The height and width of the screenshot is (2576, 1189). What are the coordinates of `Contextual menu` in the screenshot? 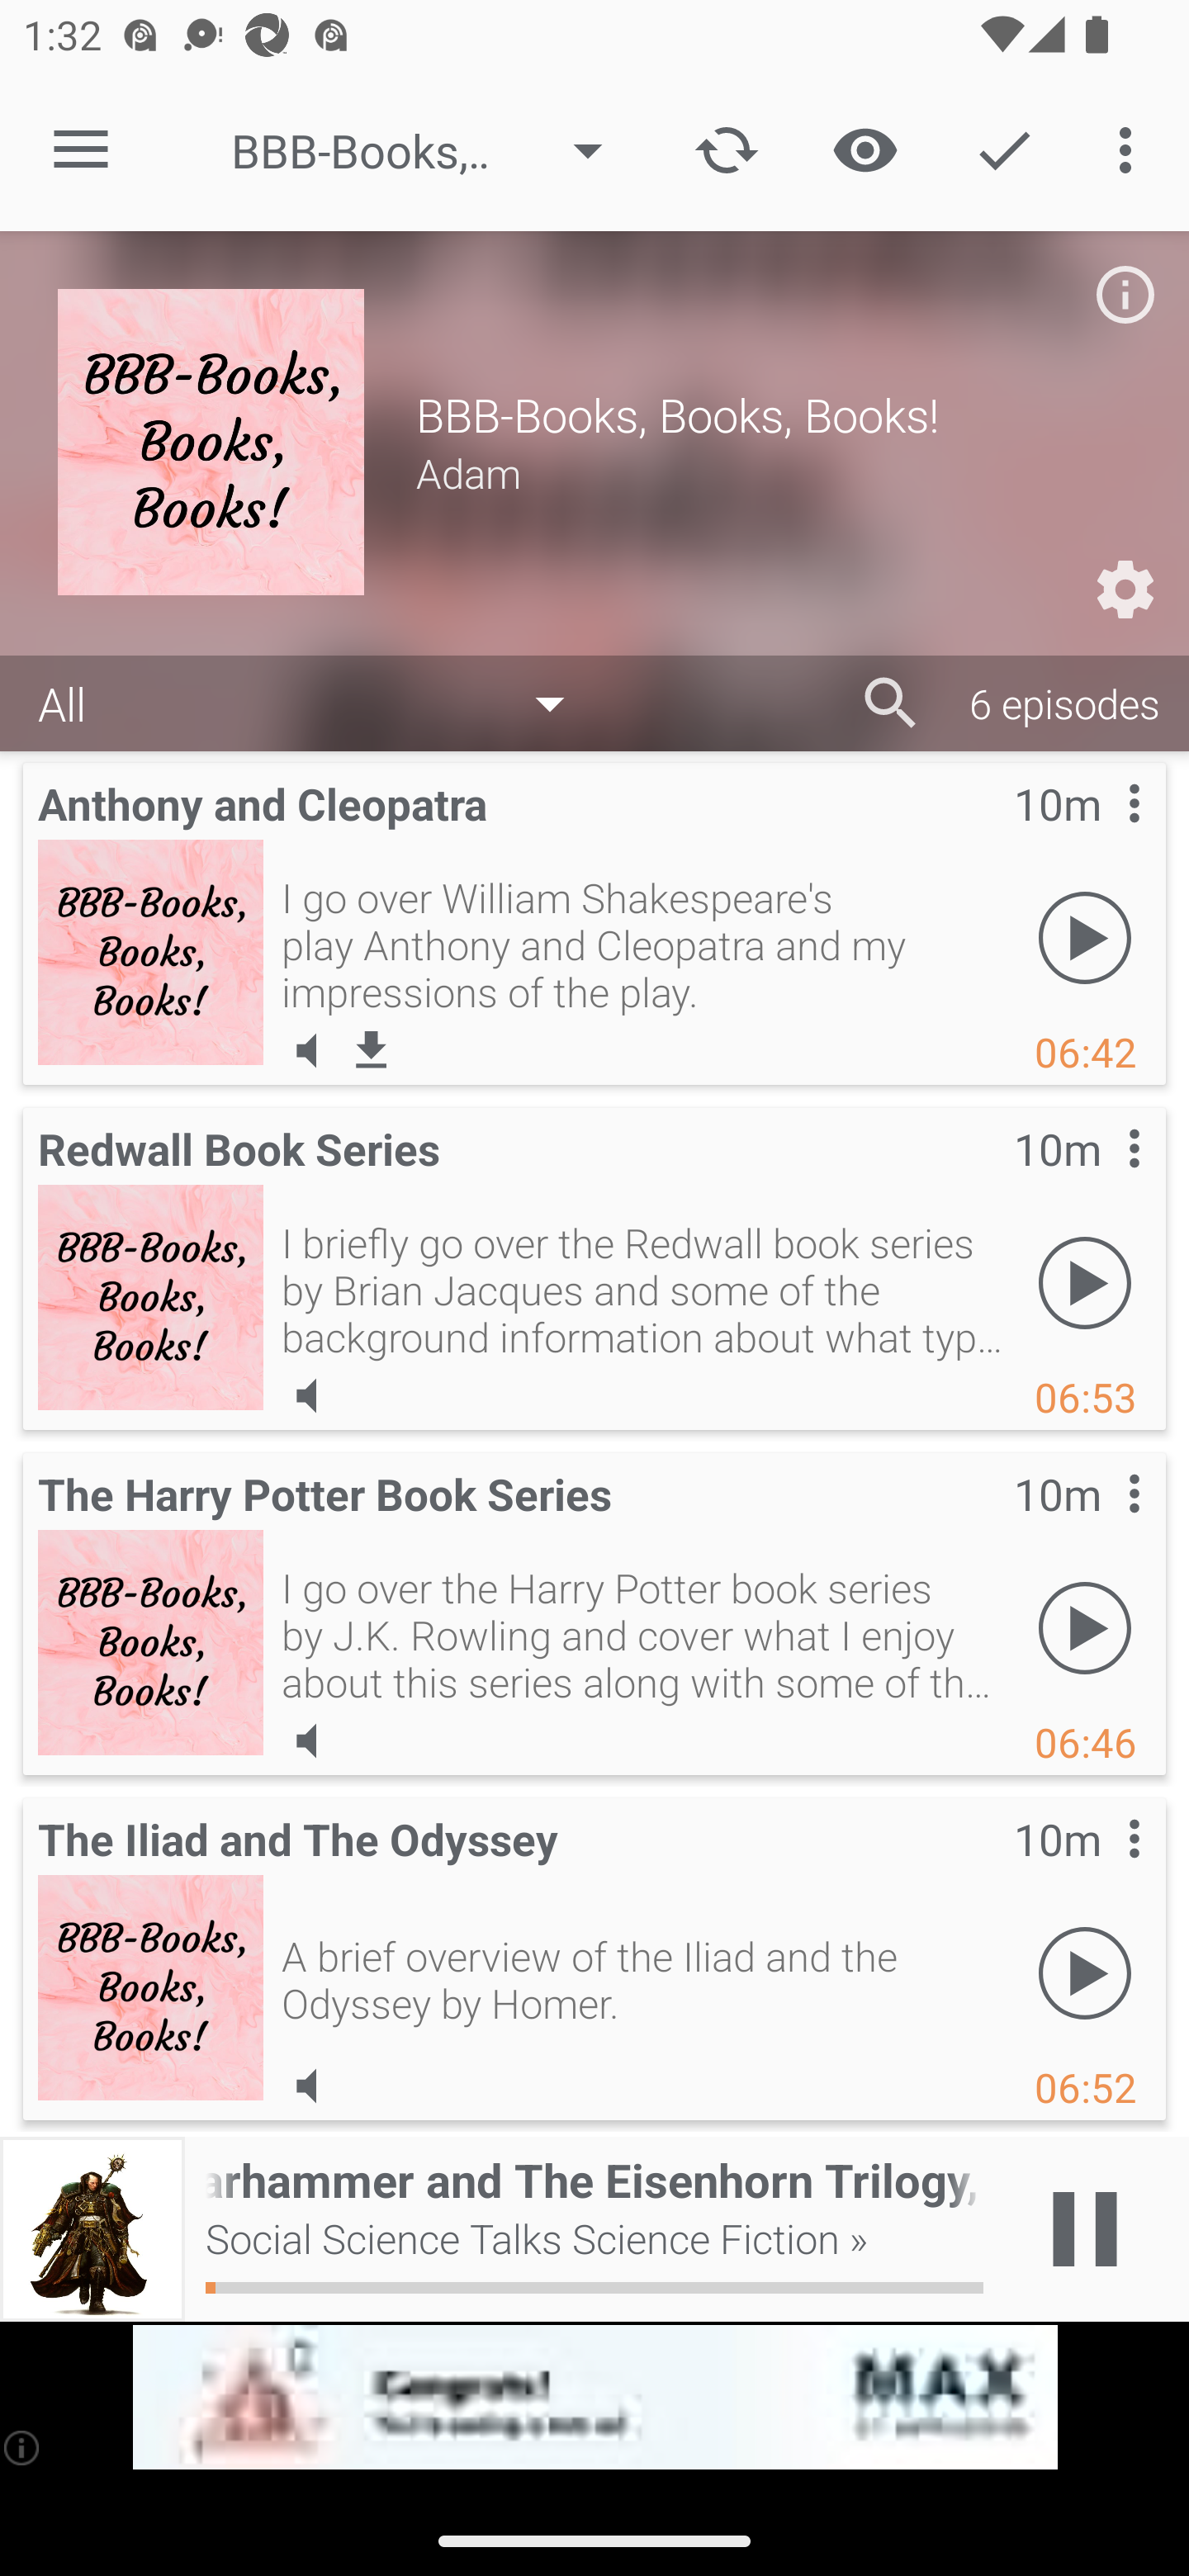 It's located at (1098, 836).